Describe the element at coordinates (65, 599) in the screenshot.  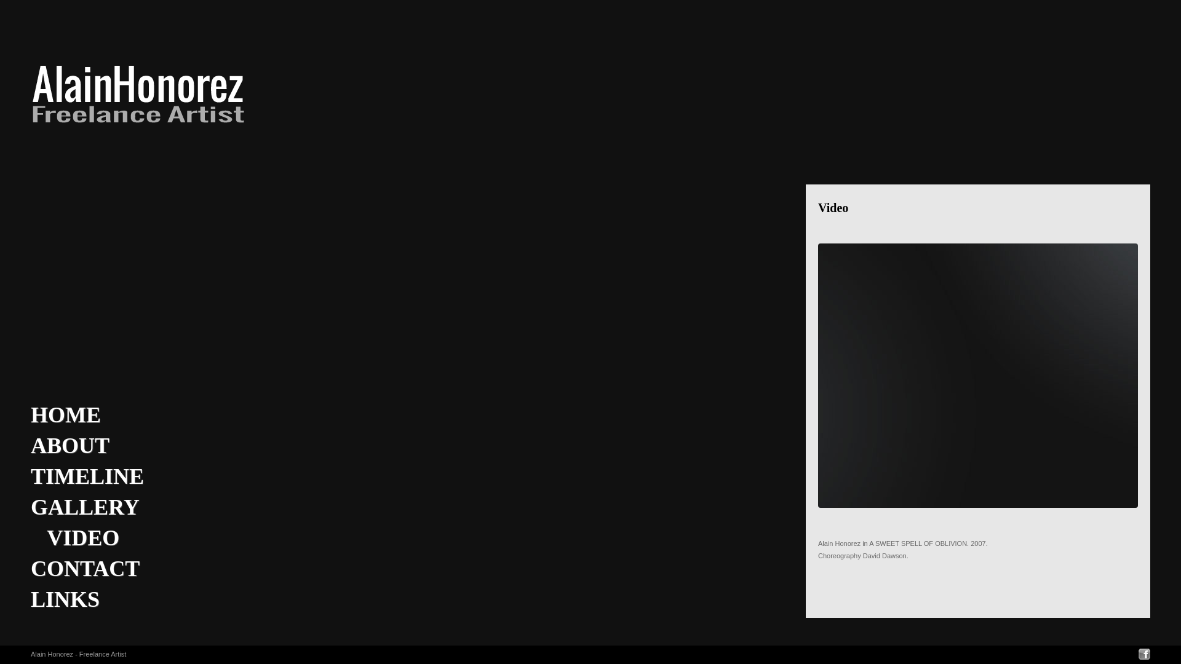
I see `LINKS` at that location.